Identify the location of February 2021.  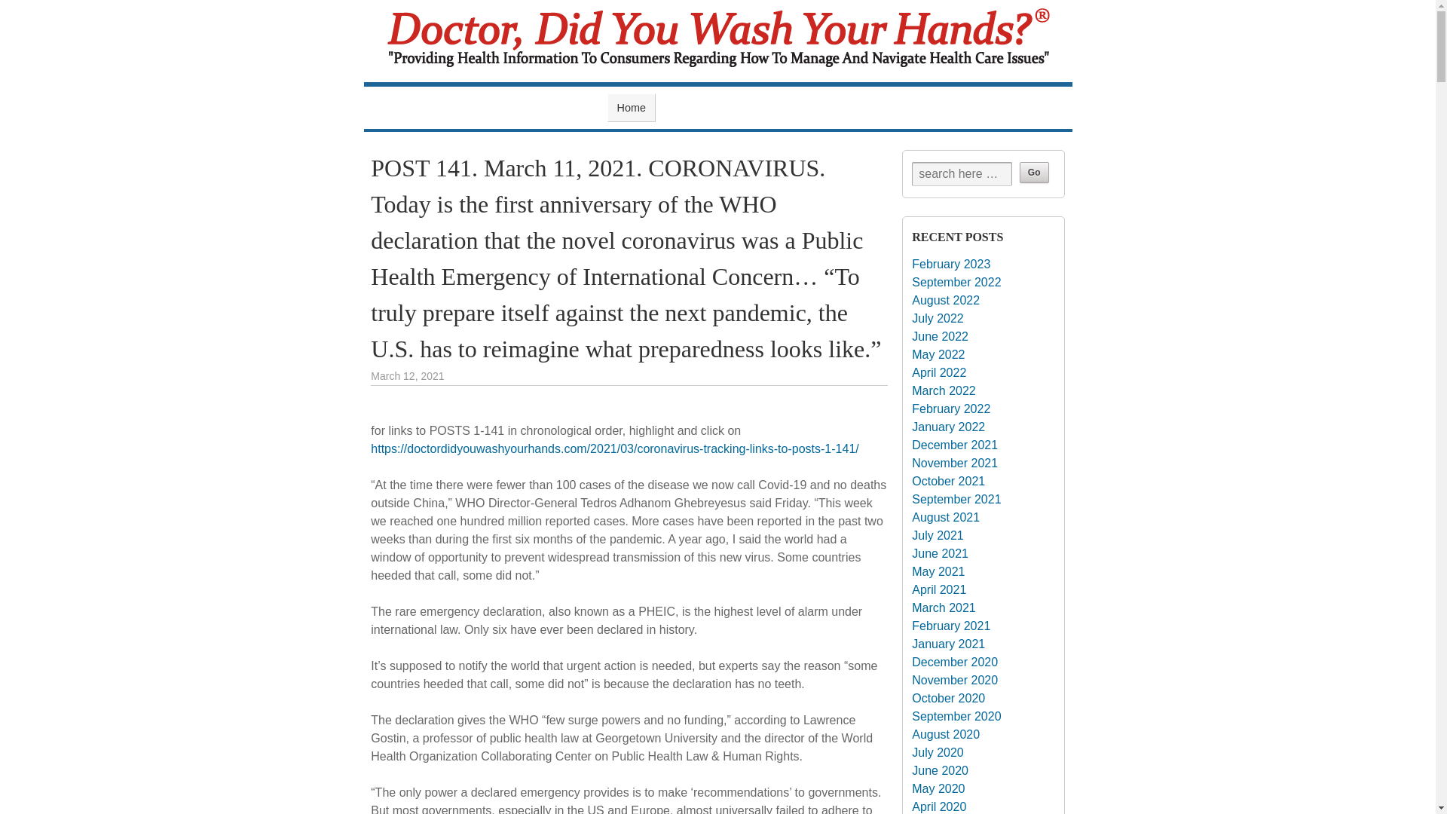
(950, 626).